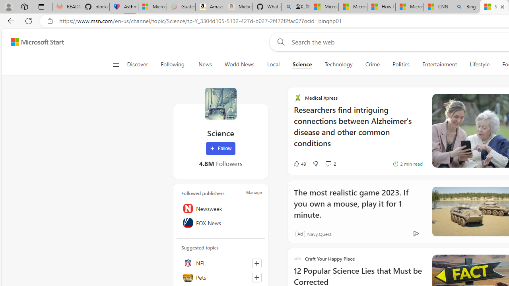  Describe the element at coordinates (466, 7) in the screenshot. I see `Bing` at that location.